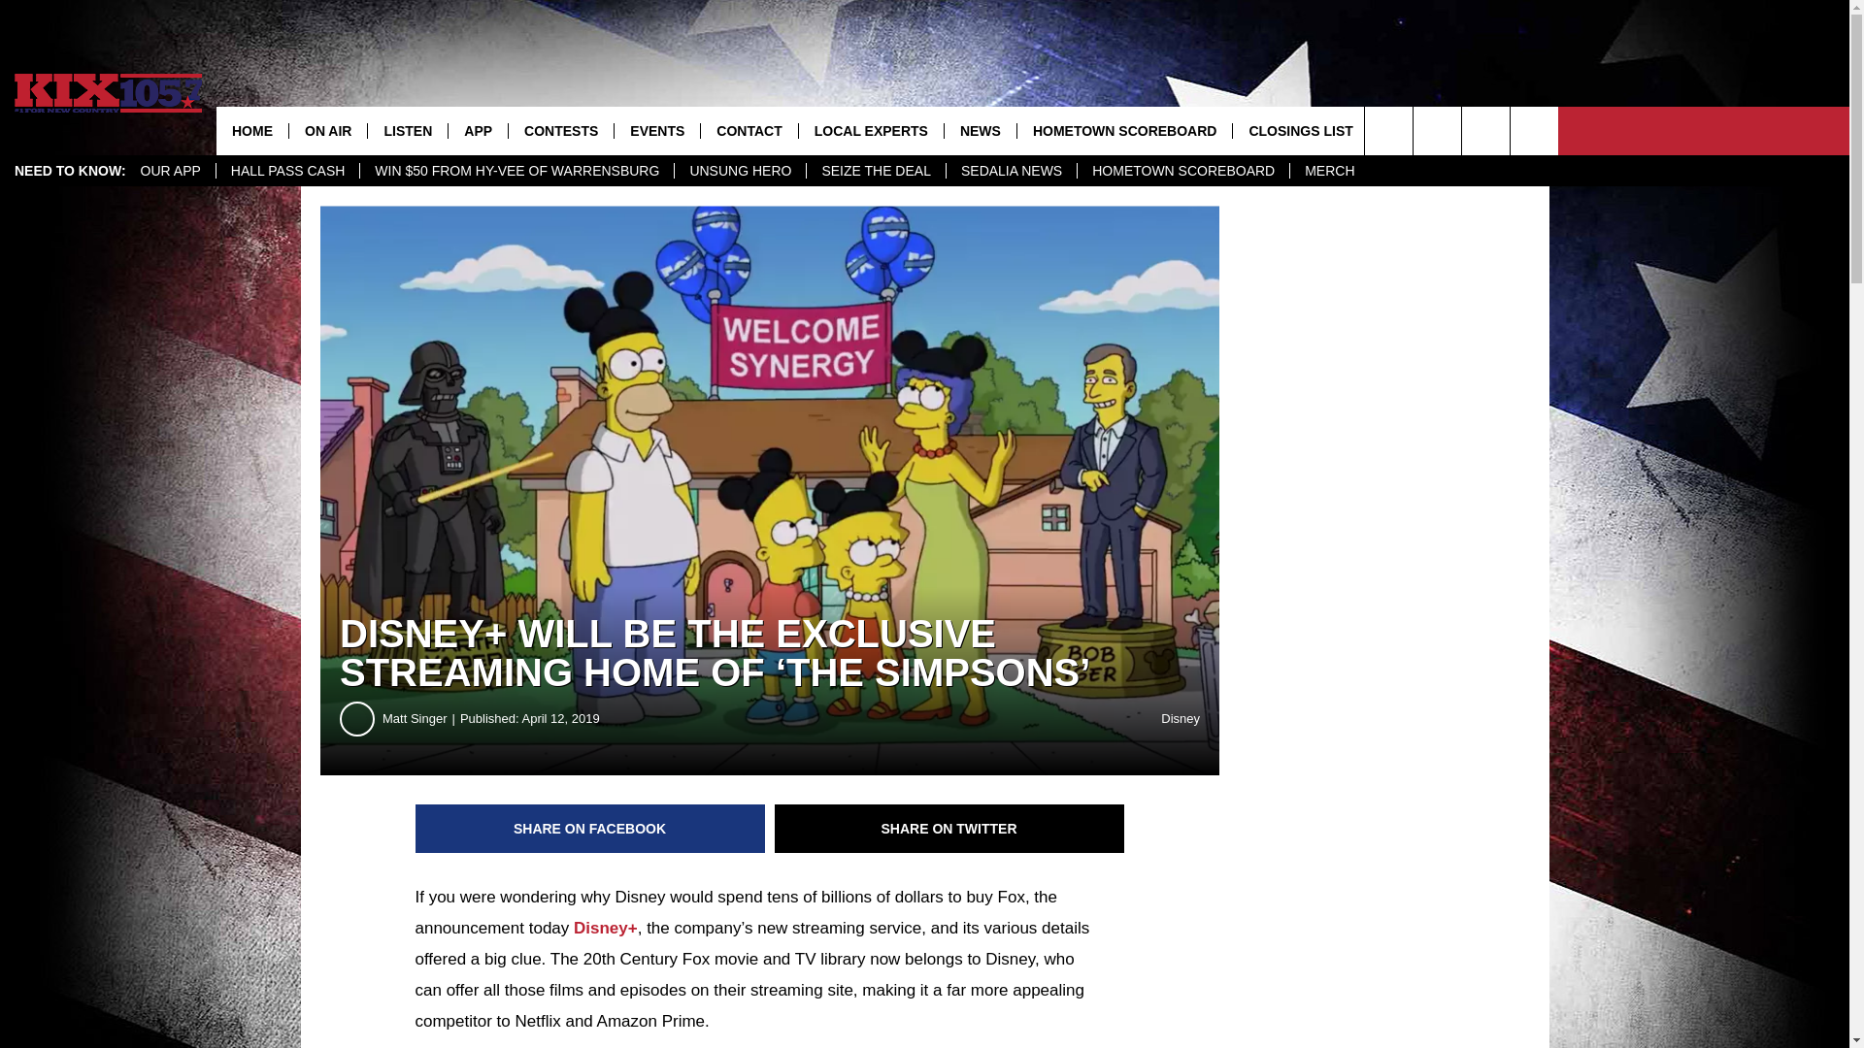 The image size is (1864, 1048). I want to click on CONTESTS, so click(559, 130).